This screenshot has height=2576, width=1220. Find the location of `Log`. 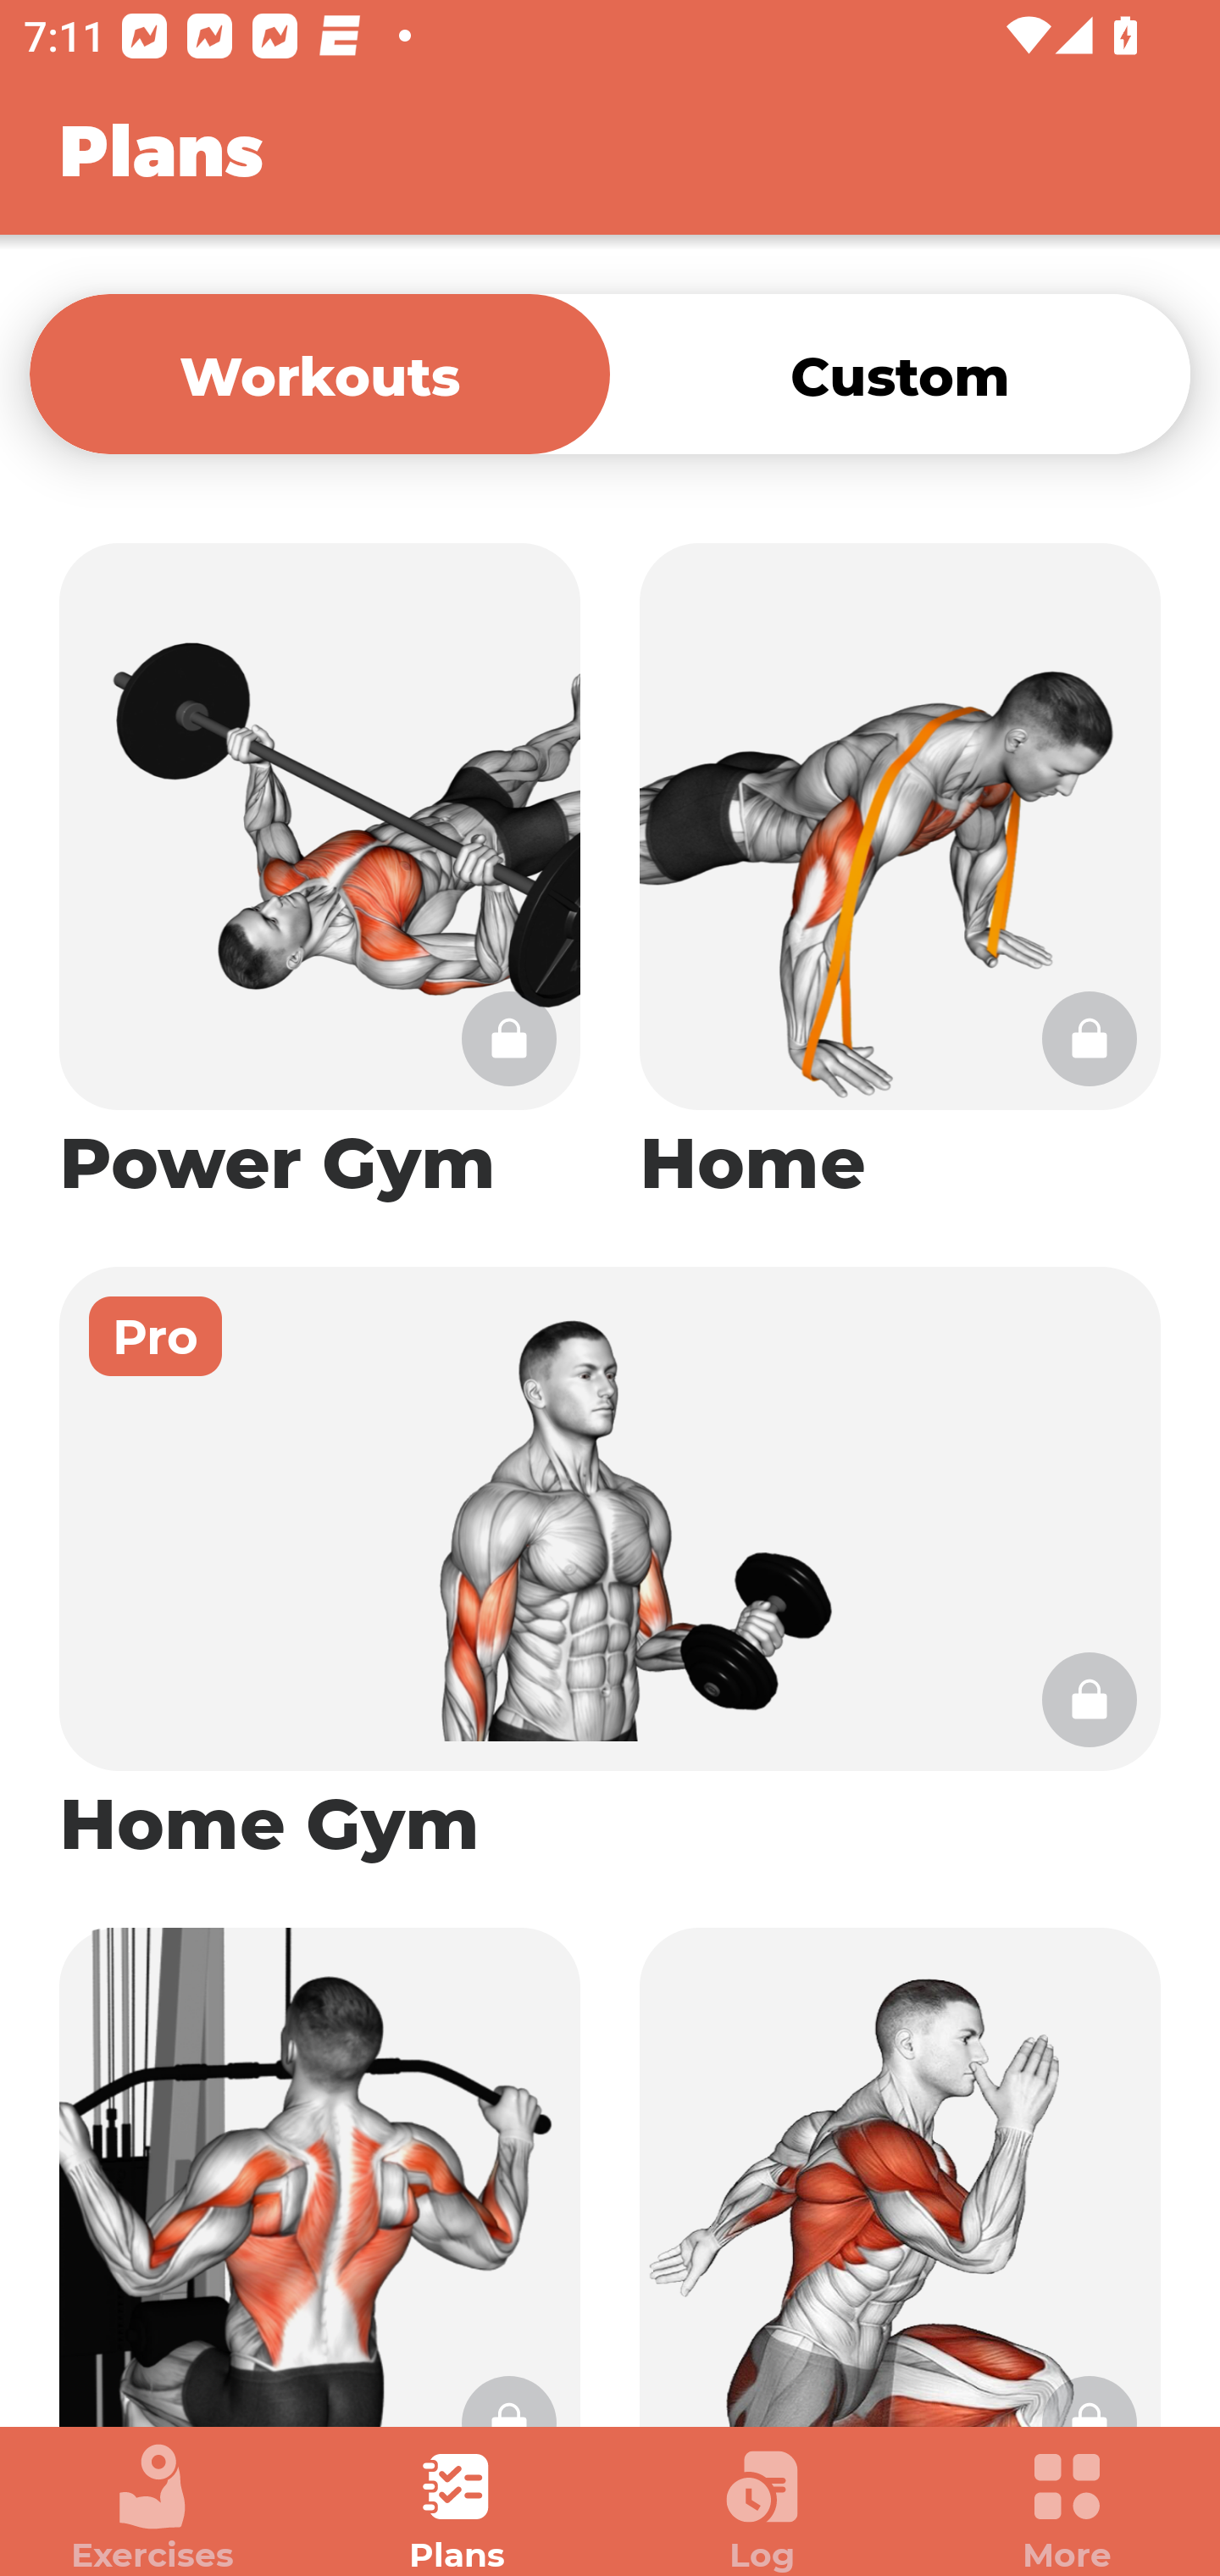

Log is located at coordinates (762, 2508).